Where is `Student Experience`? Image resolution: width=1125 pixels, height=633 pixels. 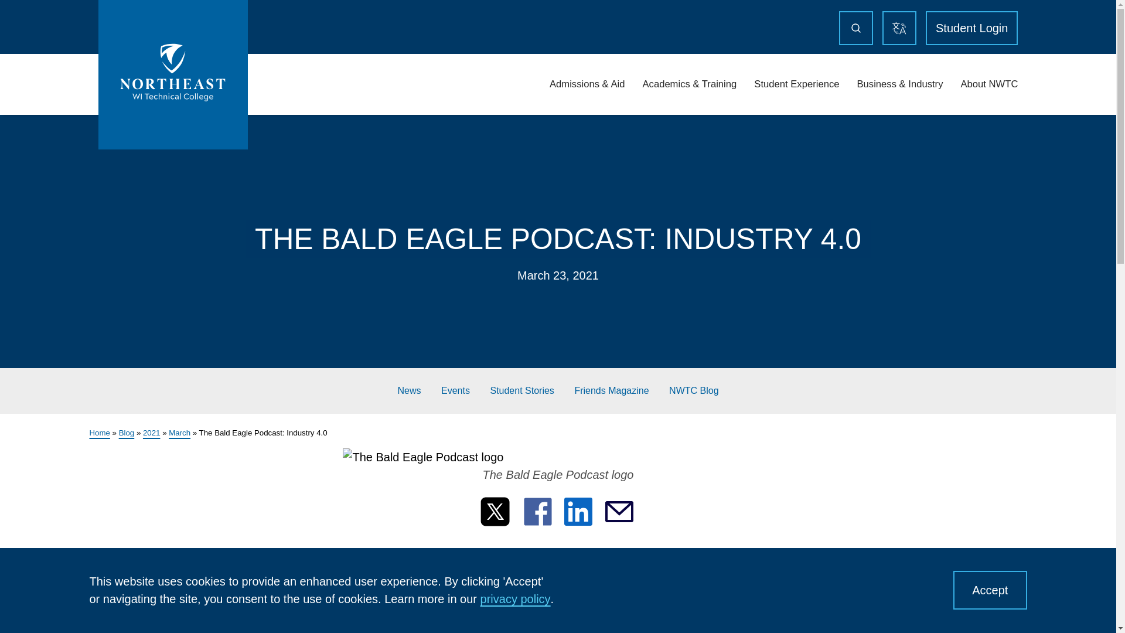
Student Experience is located at coordinates (796, 84).